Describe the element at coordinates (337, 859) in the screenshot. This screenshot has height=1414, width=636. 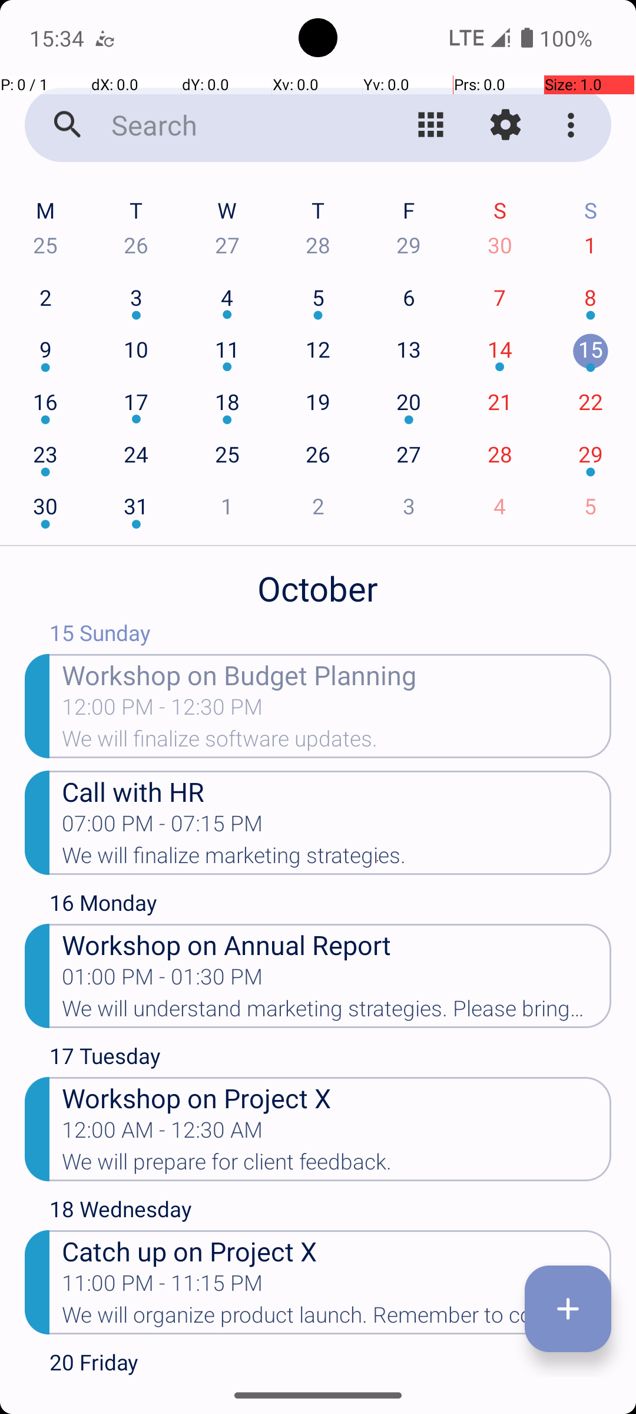
I see `We will finalize marketing strategies.` at that location.